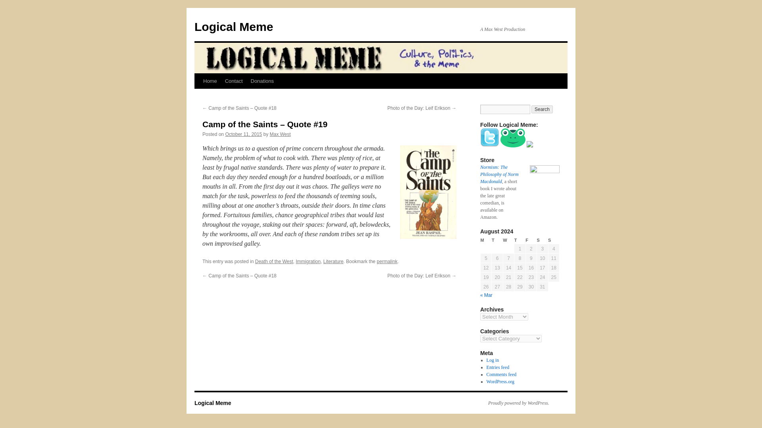 This screenshot has height=428, width=762. What do you see at coordinates (243, 134) in the screenshot?
I see `9:13 pm` at bounding box center [243, 134].